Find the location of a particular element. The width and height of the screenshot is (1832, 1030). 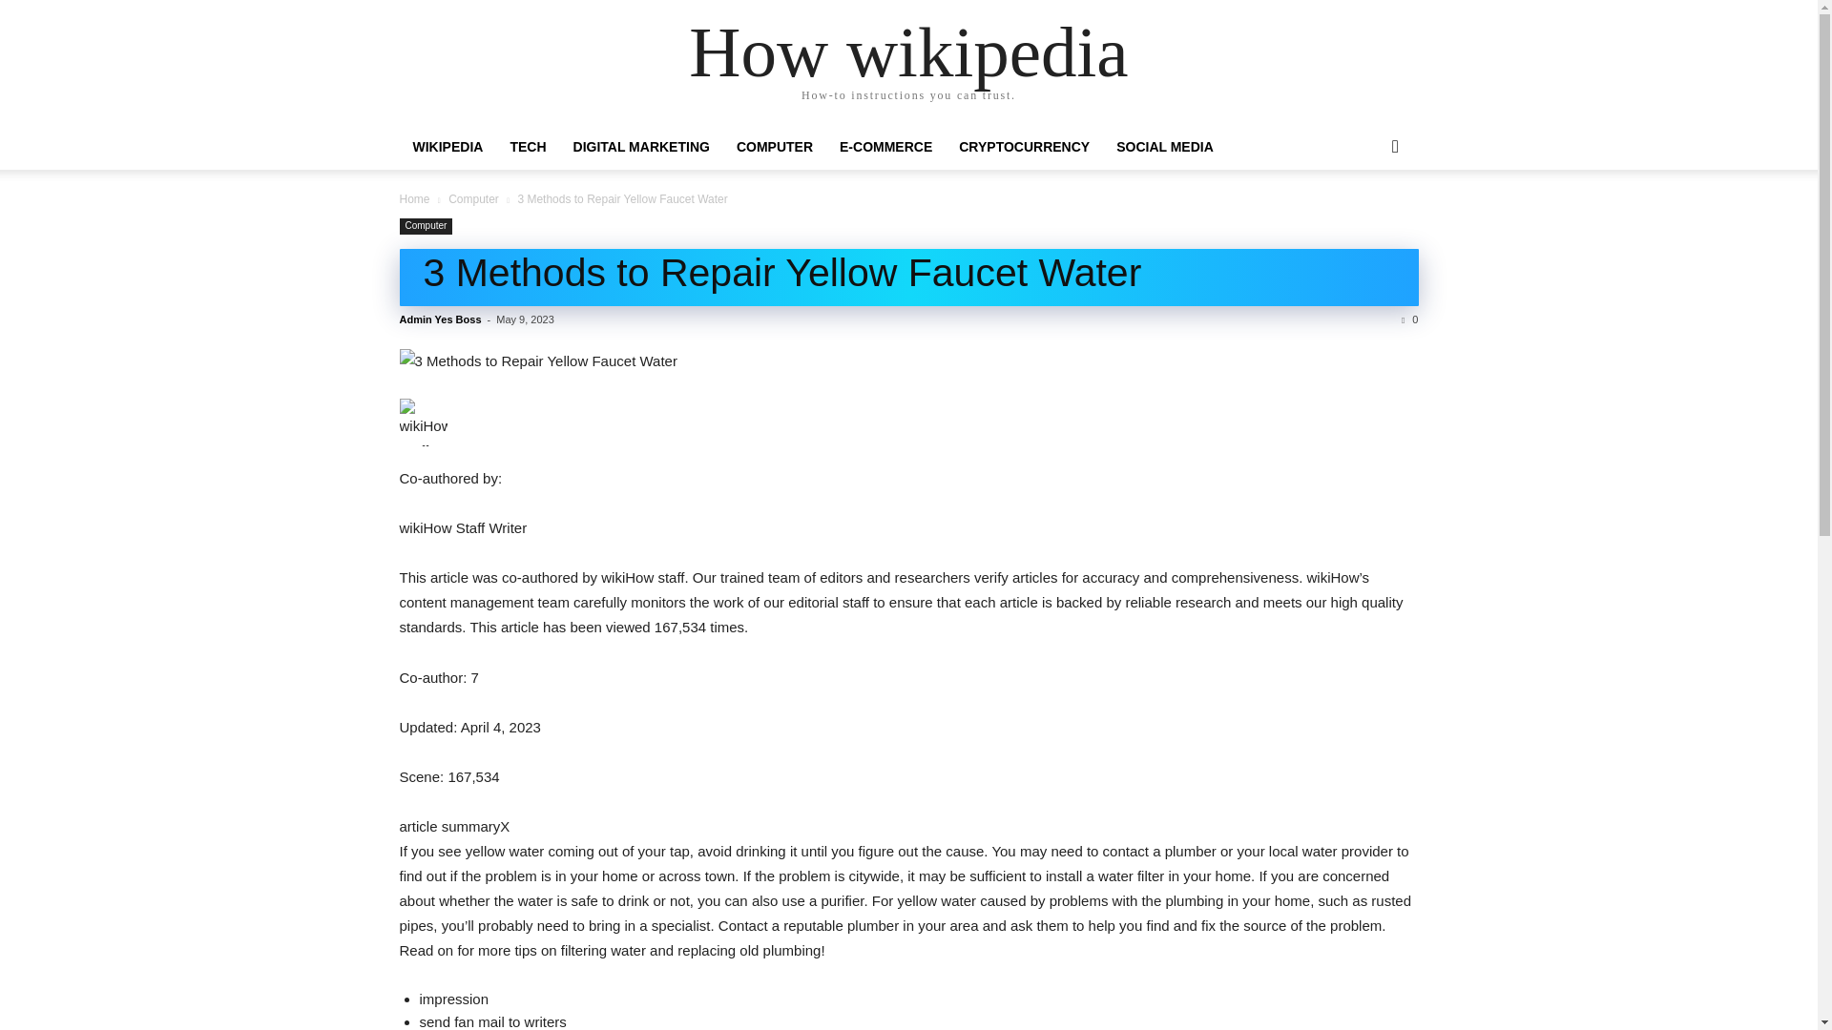

3 Methods to Repair Yellow Faucet Water is located at coordinates (782, 273).